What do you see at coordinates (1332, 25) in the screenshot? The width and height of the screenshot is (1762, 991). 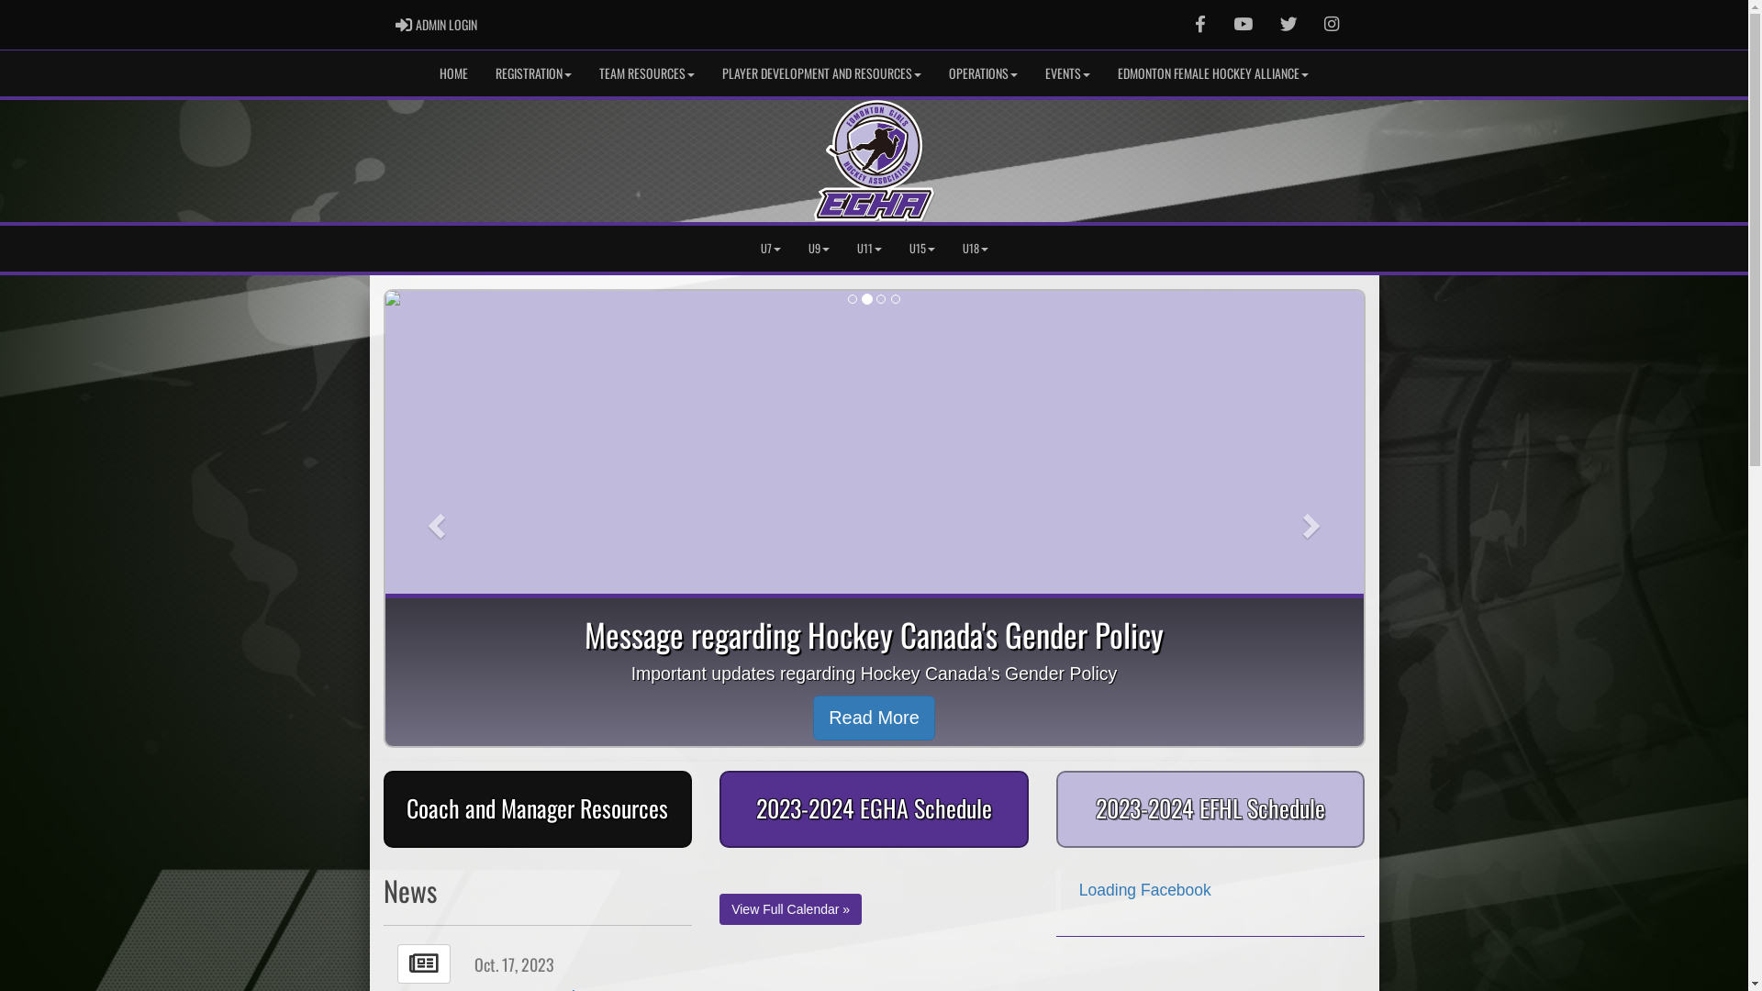 I see `Instagram` at bounding box center [1332, 25].